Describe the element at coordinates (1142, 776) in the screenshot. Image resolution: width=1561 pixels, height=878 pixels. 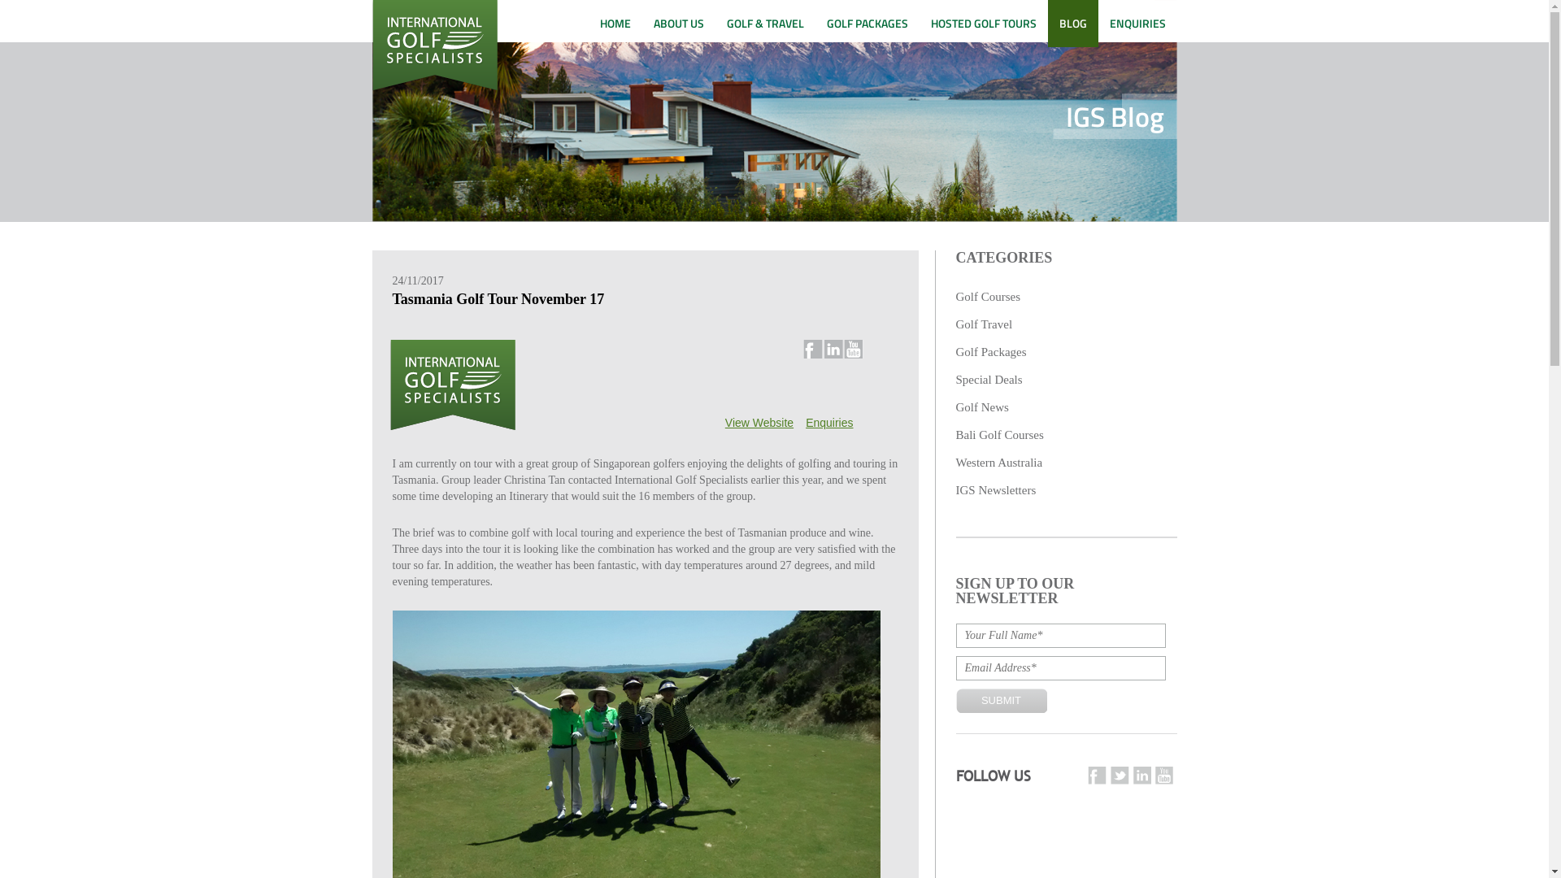
I see `linkedin` at that location.